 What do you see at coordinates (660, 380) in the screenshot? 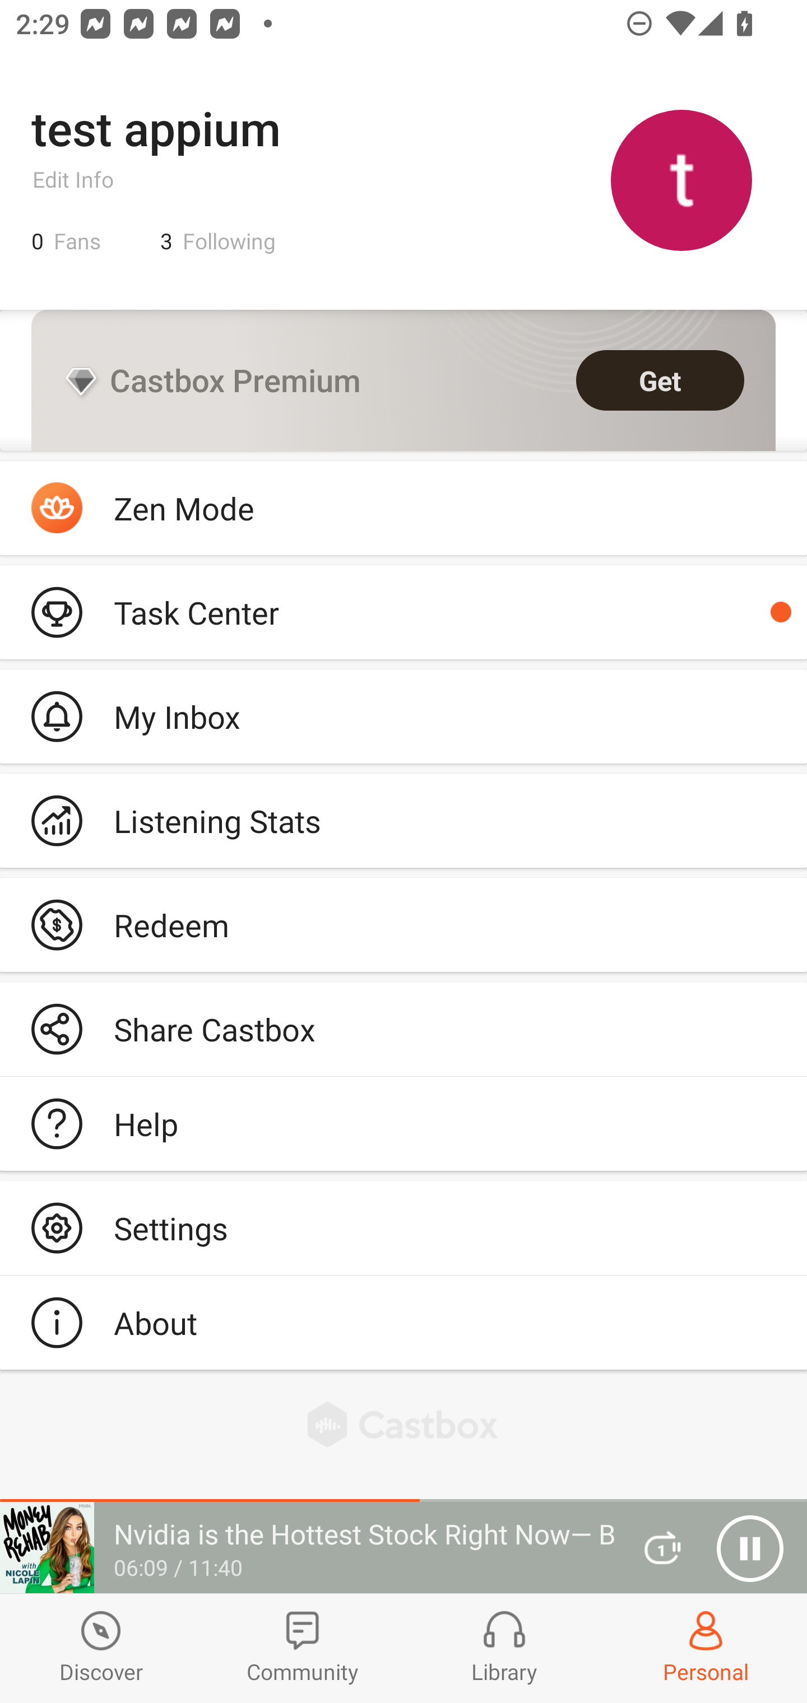
I see `Get` at bounding box center [660, 380].